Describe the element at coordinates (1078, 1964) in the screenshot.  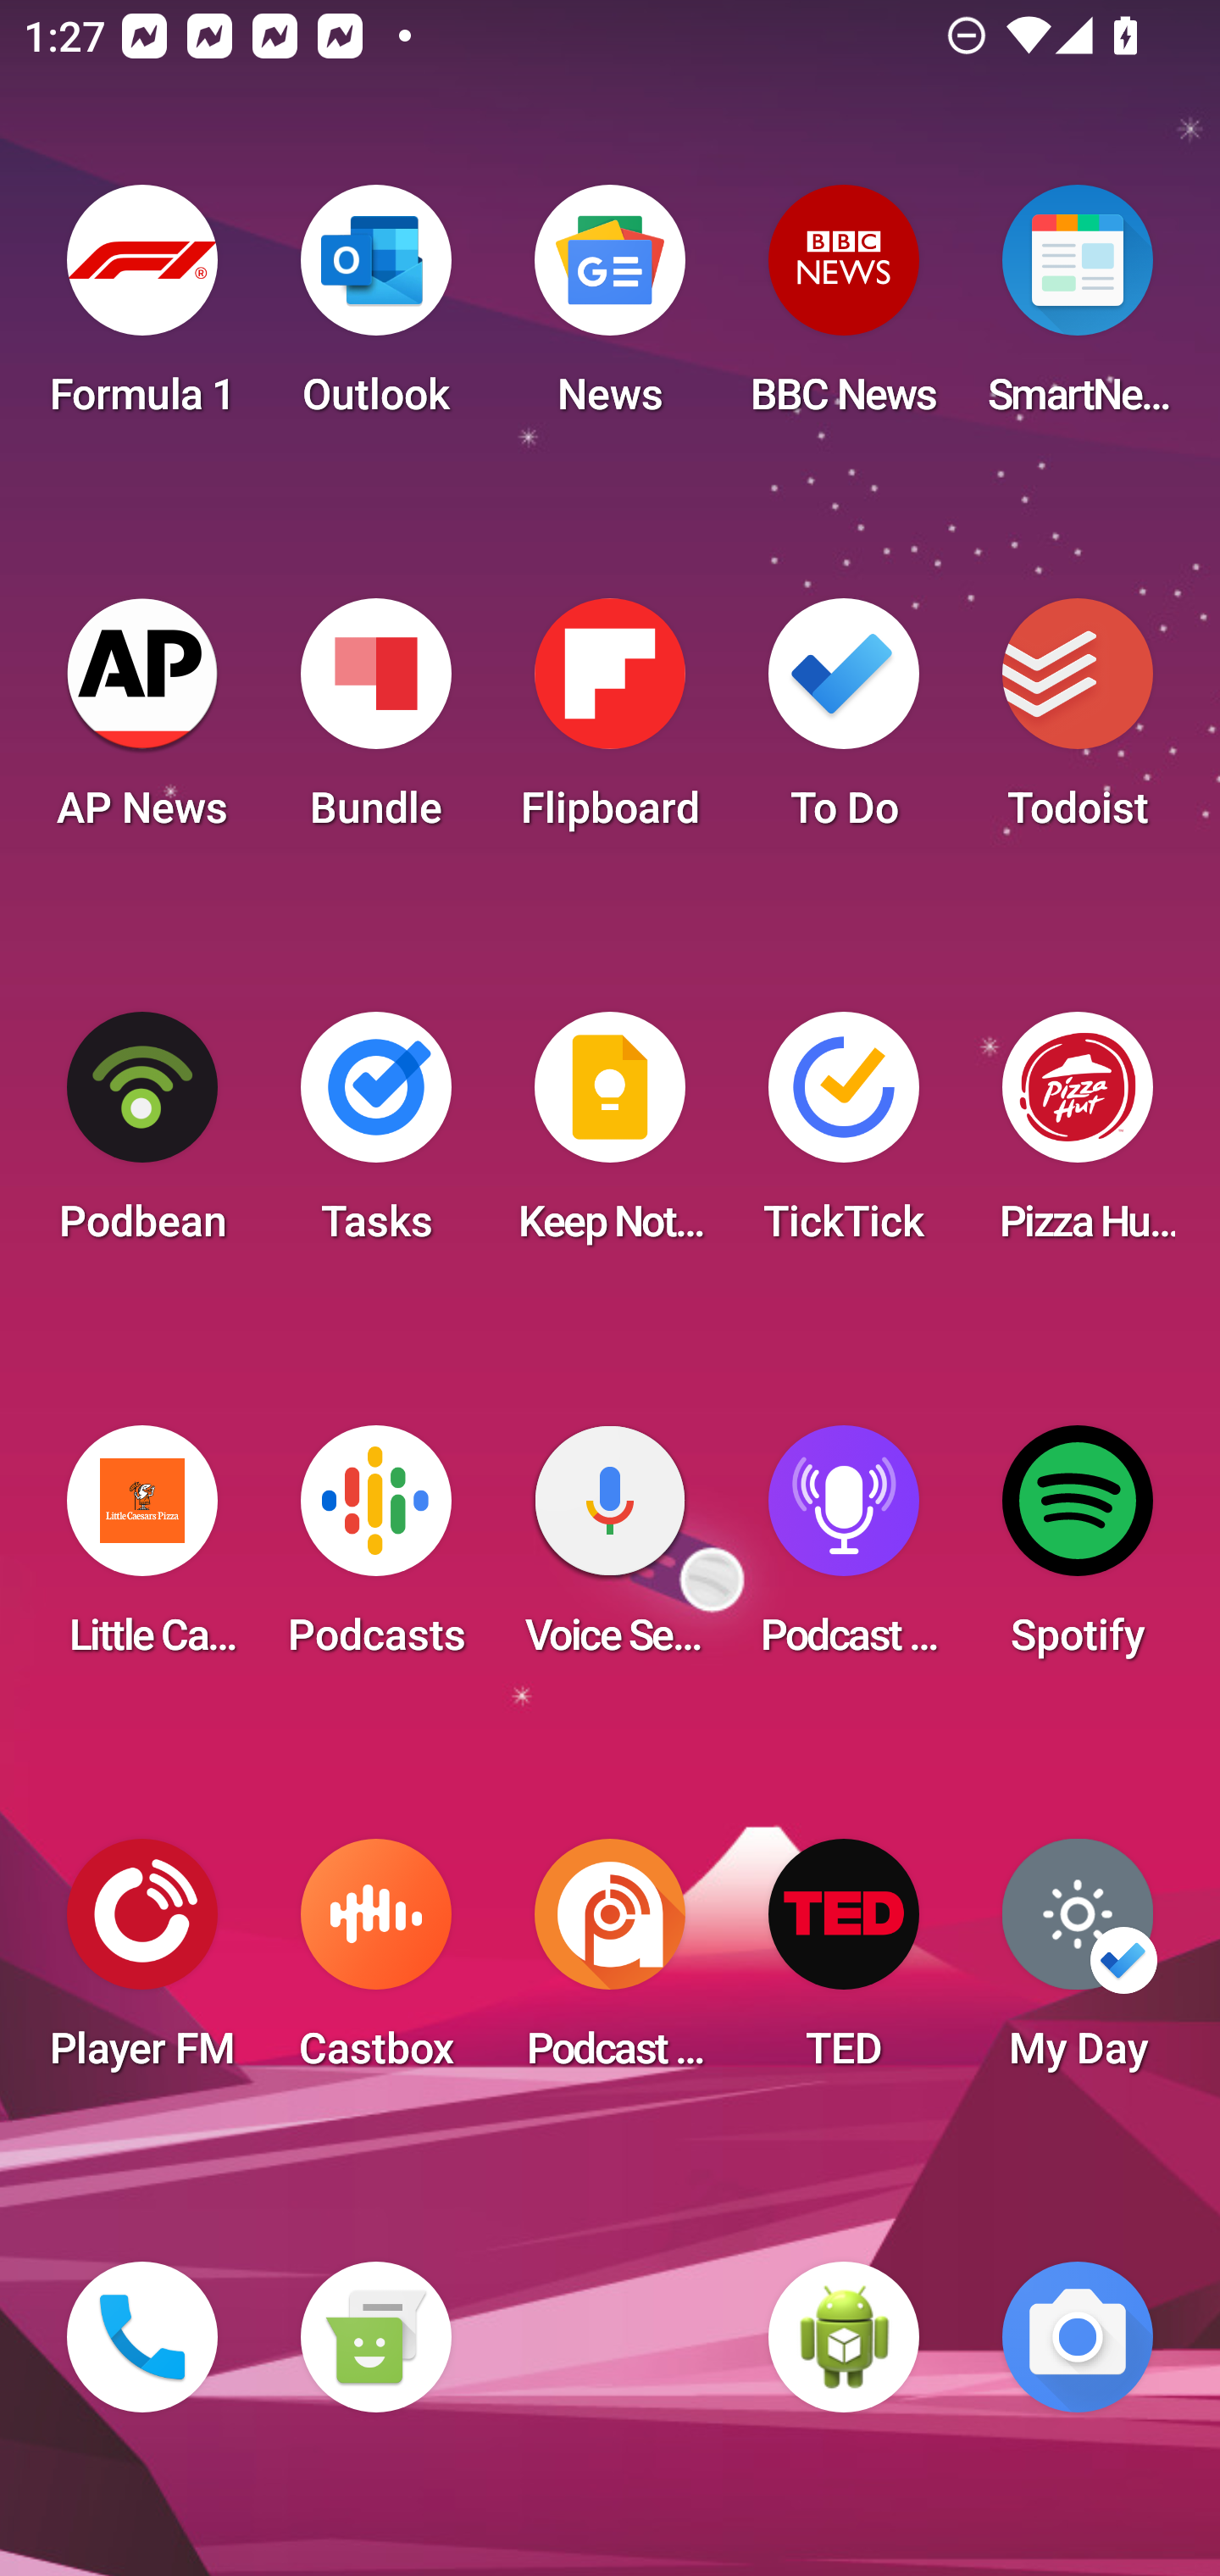
I see `My Day` at that location.